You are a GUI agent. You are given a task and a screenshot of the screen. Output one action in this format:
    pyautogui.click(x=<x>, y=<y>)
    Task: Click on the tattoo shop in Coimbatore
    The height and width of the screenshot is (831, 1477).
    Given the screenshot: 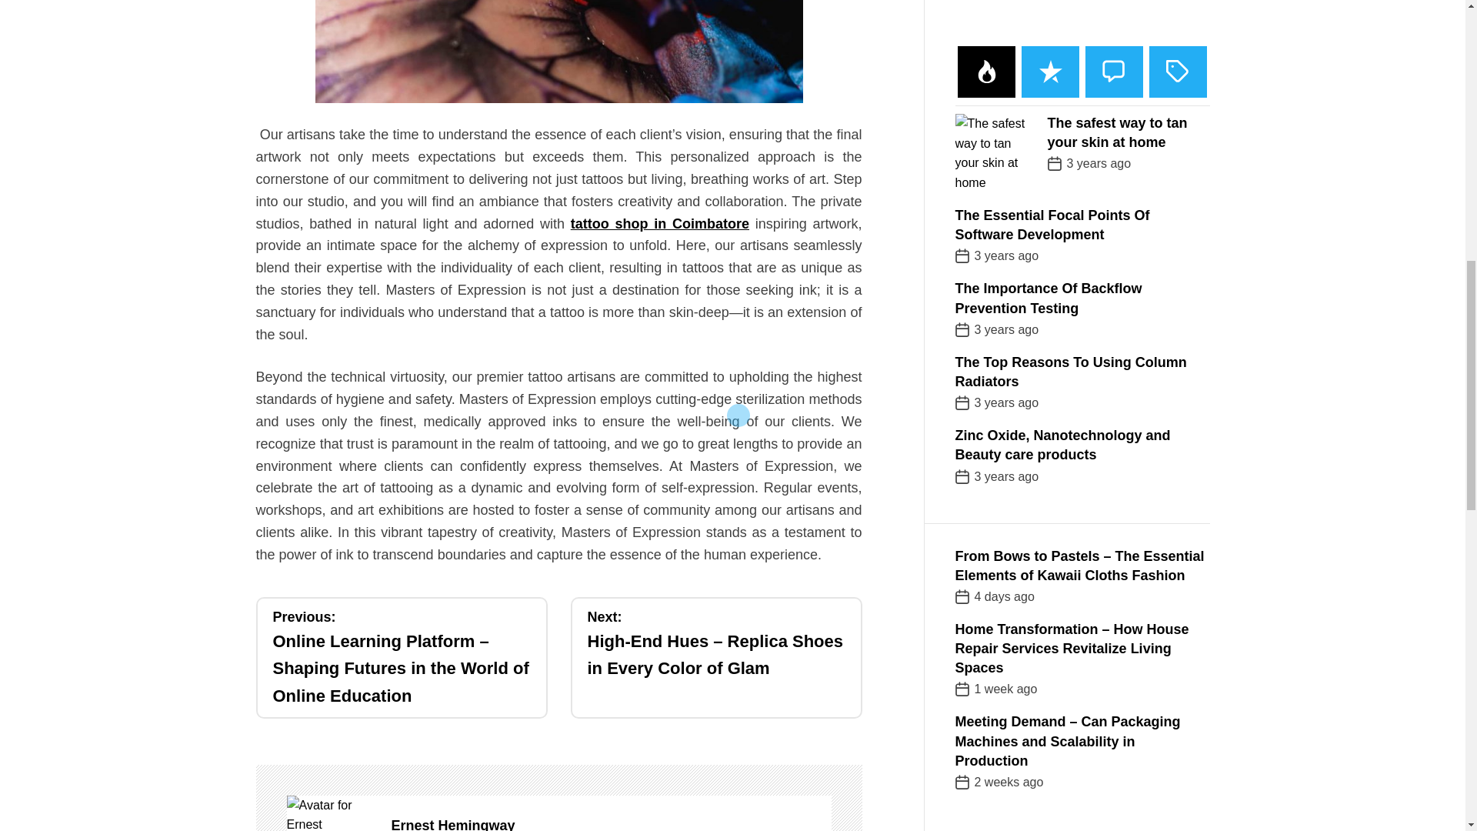 What is the action you would take?
    pyautogui.click(x=659, y=223)
    